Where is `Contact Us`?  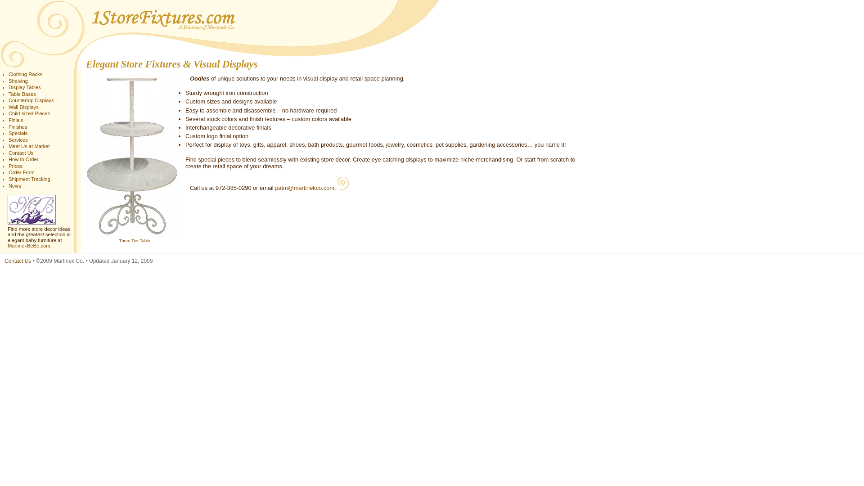 Contact Us is located at coordinates (21, 153).